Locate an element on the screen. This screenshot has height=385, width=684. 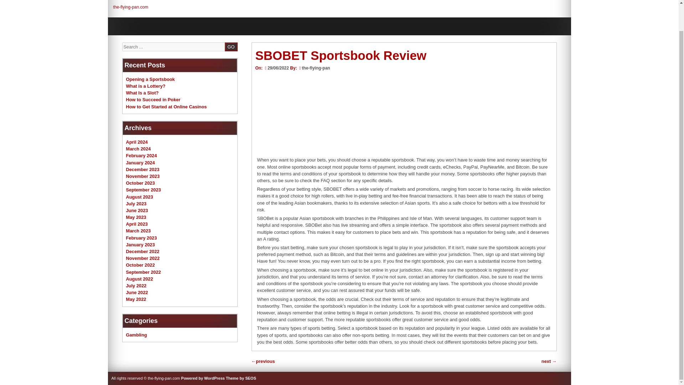
September 2022 is located at coordinates (143, 272).